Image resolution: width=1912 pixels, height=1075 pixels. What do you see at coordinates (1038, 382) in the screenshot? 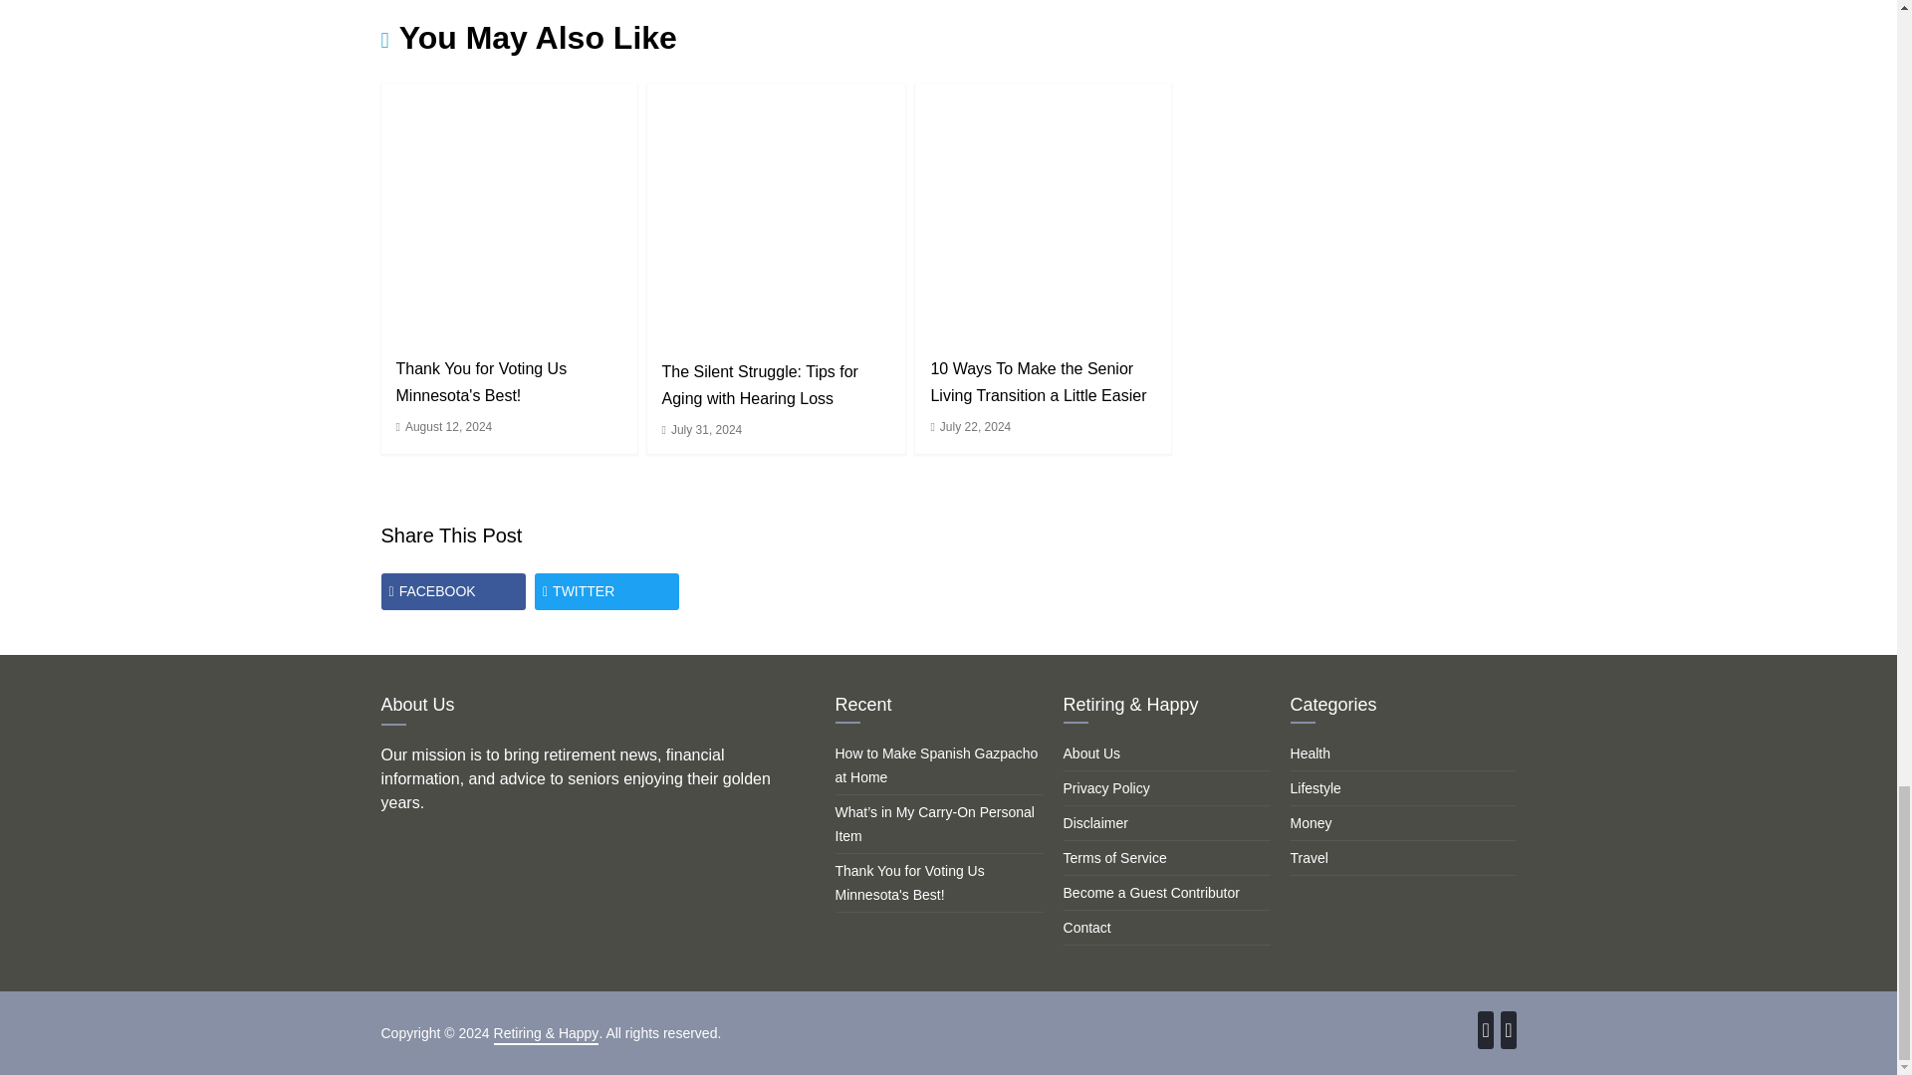
I see `10 Ways To Make the Senior Living Transition a Little Easier` at bounding box center [1038, 382].